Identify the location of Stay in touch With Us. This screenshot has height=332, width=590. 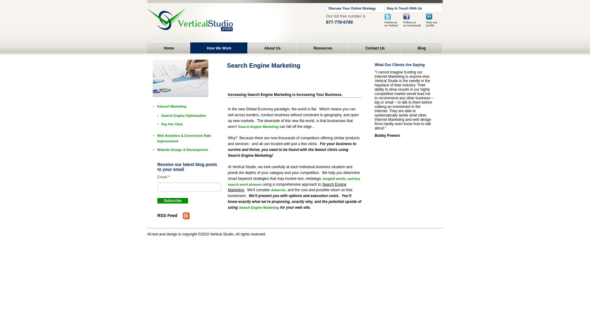
(414, 8).